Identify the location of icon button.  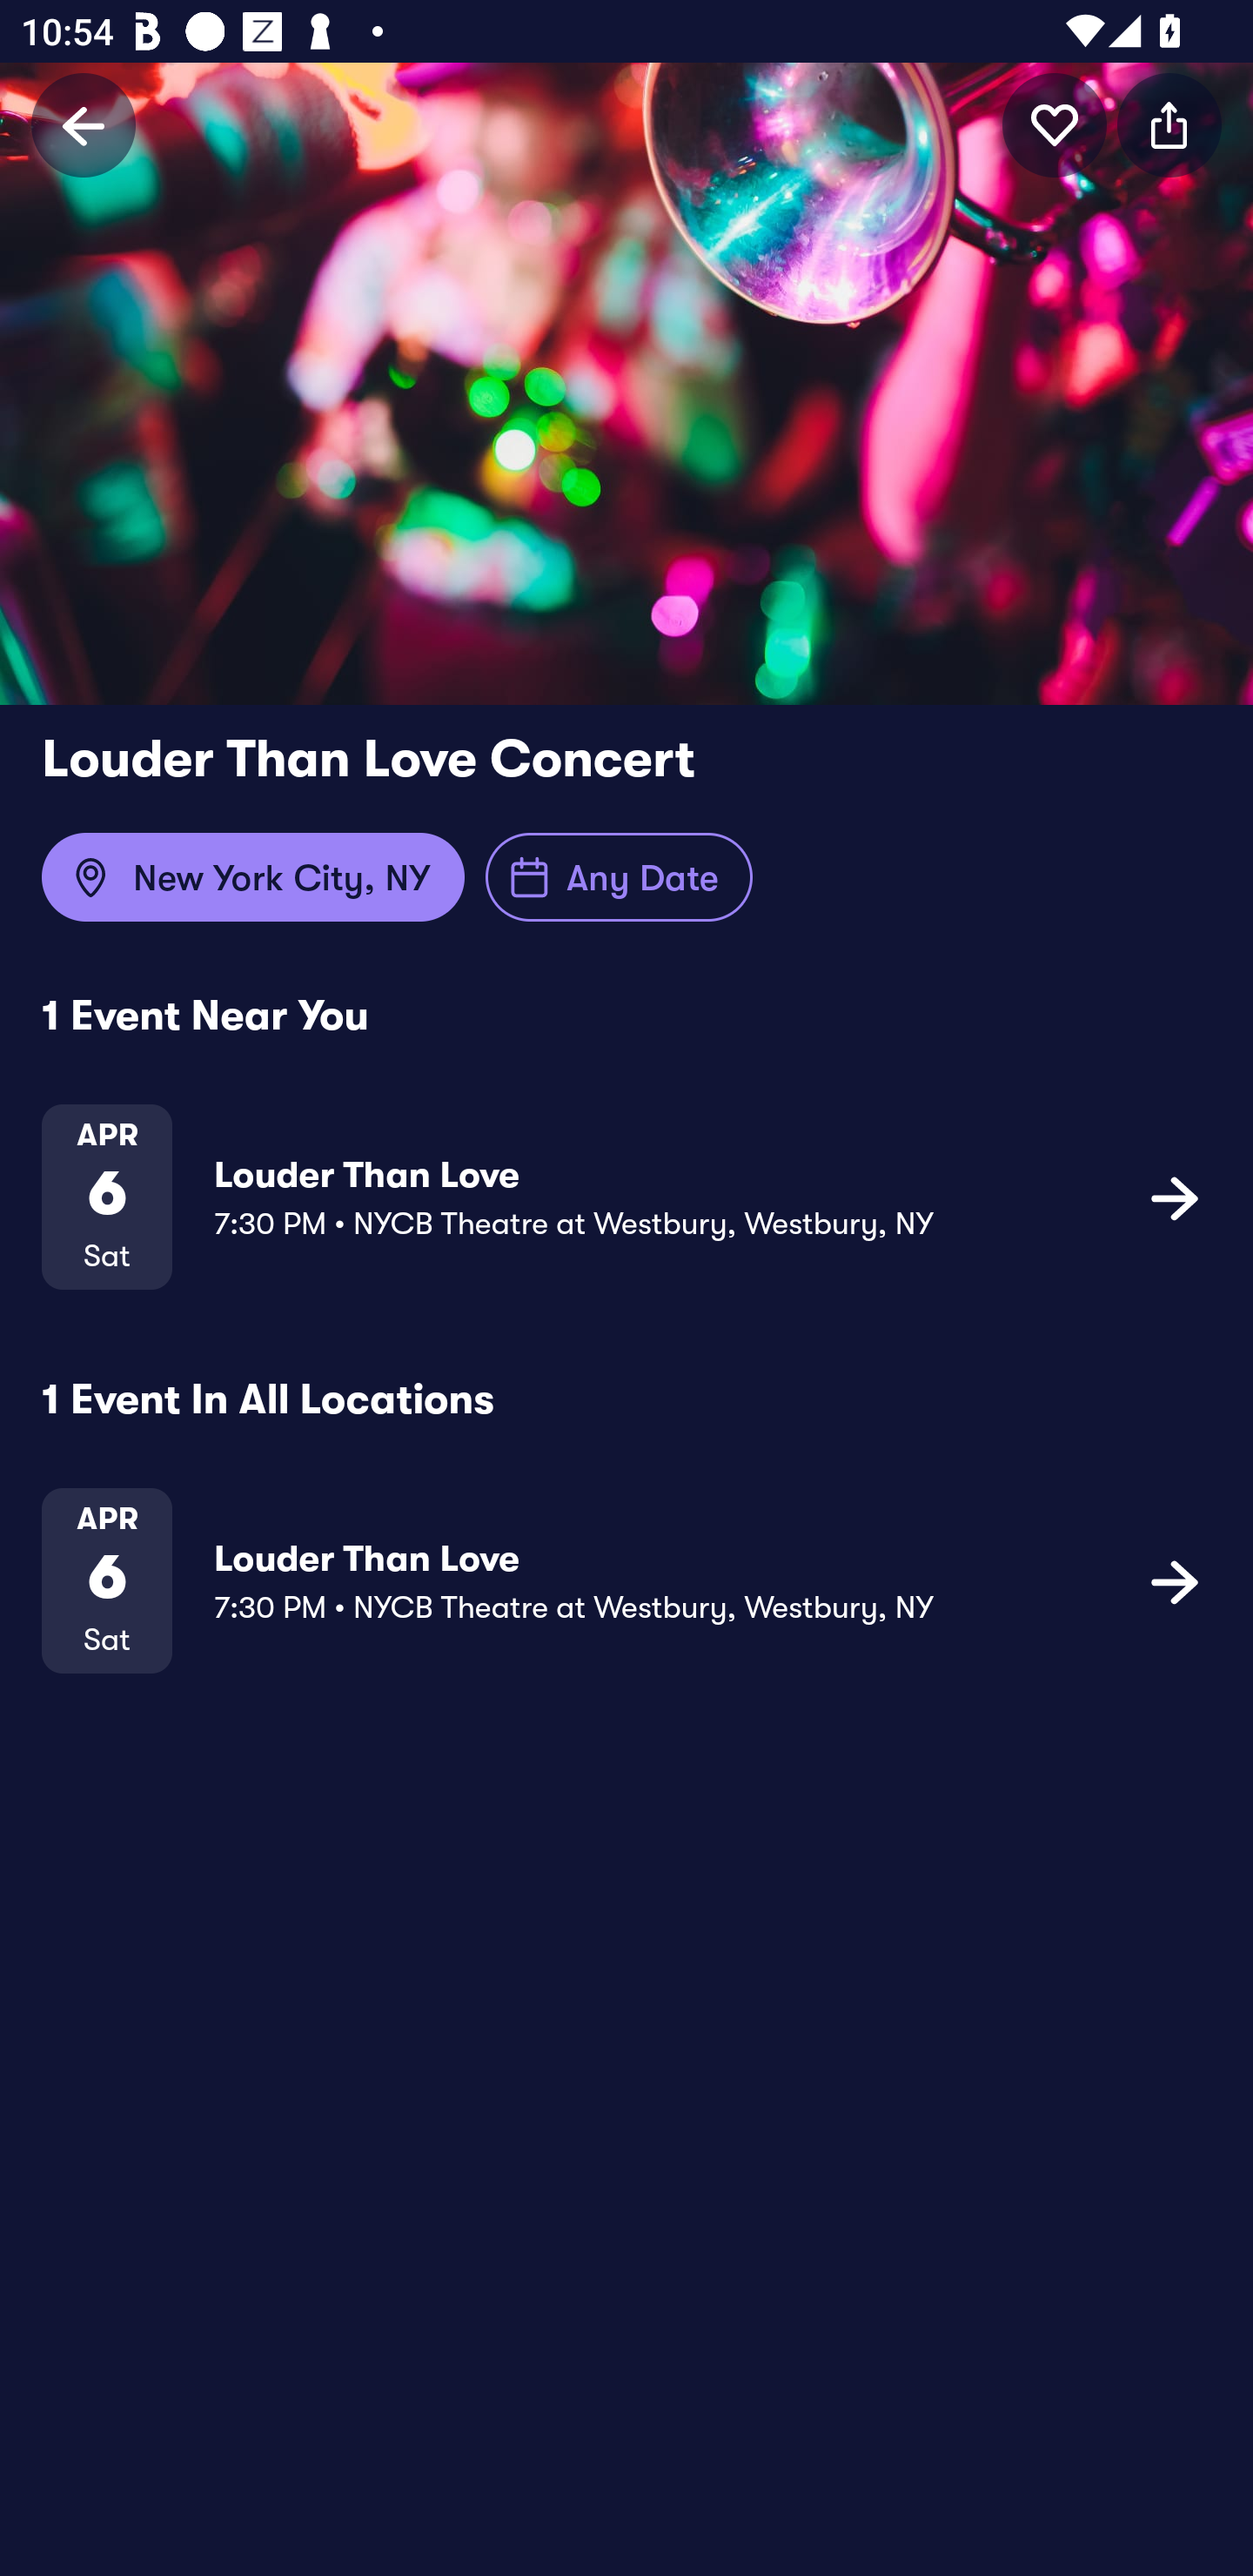
(1175, 1581).